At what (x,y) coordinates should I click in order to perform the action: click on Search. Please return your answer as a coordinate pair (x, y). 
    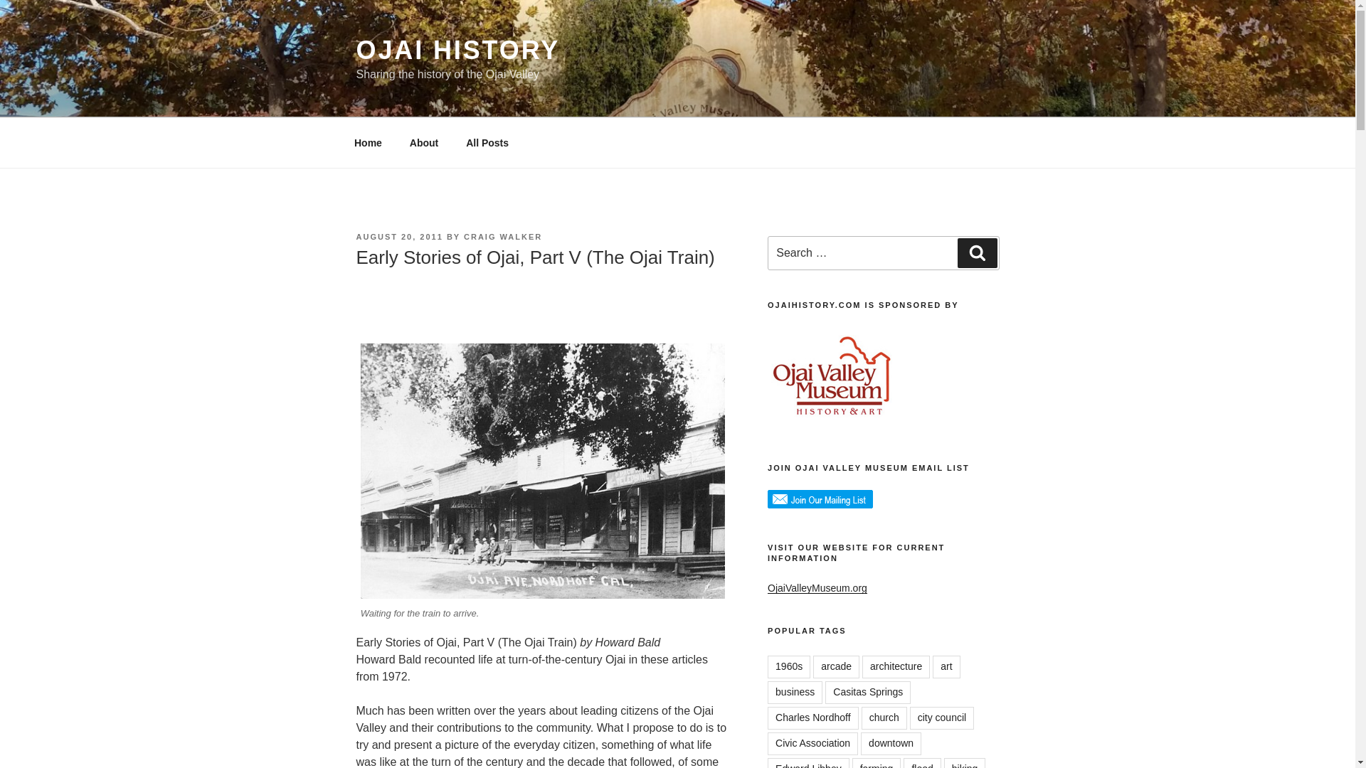
    Looking at the image, I should click on (977, 252).